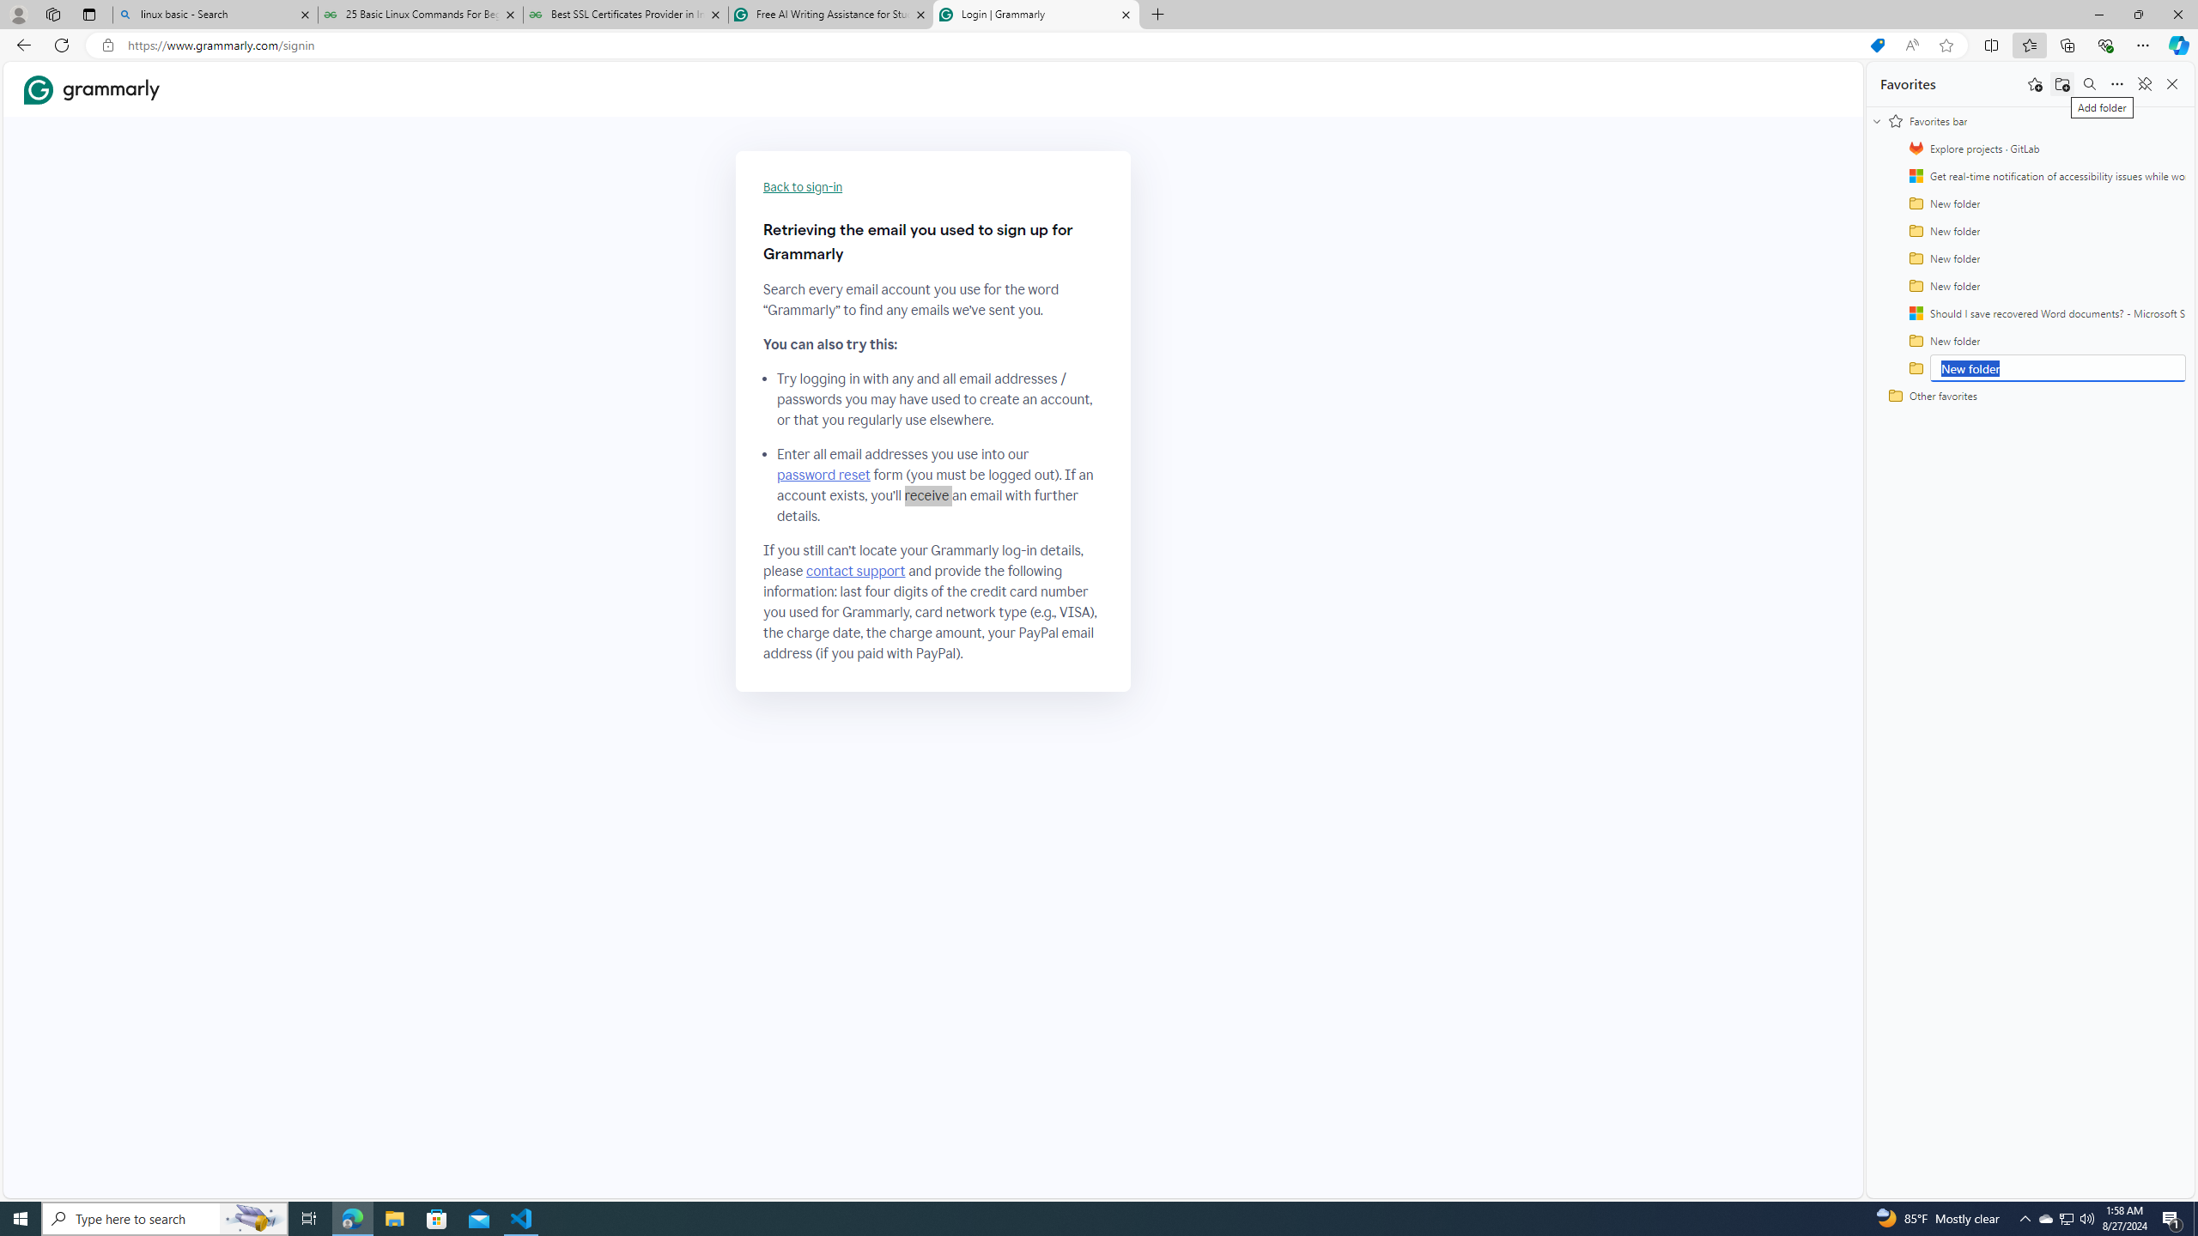 This screenshot has height=1236, width=2198. I want to click on Unpin favorites, so click(2144, 84).